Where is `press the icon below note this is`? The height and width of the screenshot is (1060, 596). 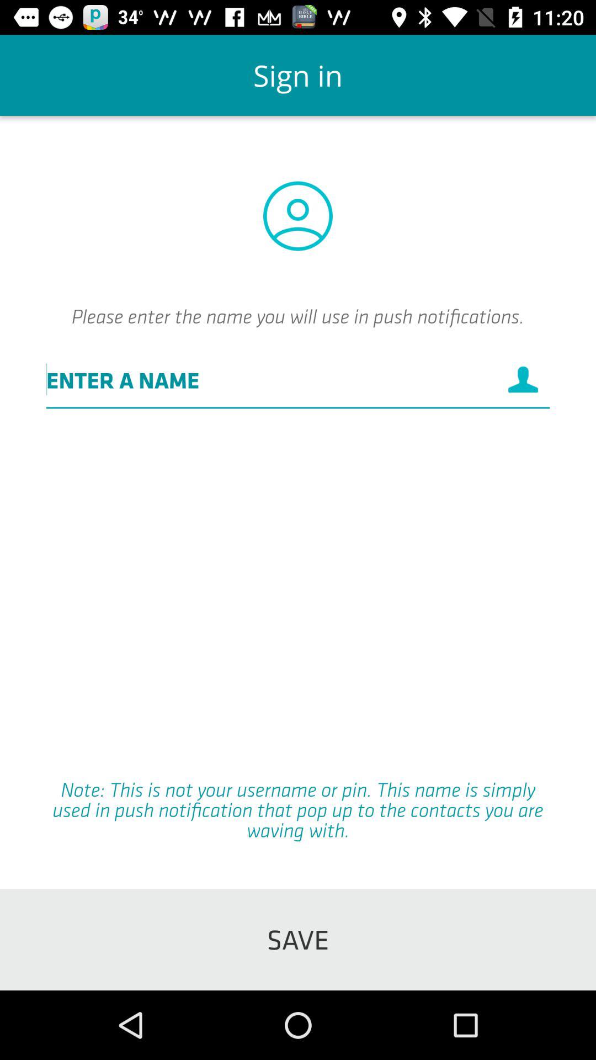 press the icon below note this is is located at coordinates (298, 940).